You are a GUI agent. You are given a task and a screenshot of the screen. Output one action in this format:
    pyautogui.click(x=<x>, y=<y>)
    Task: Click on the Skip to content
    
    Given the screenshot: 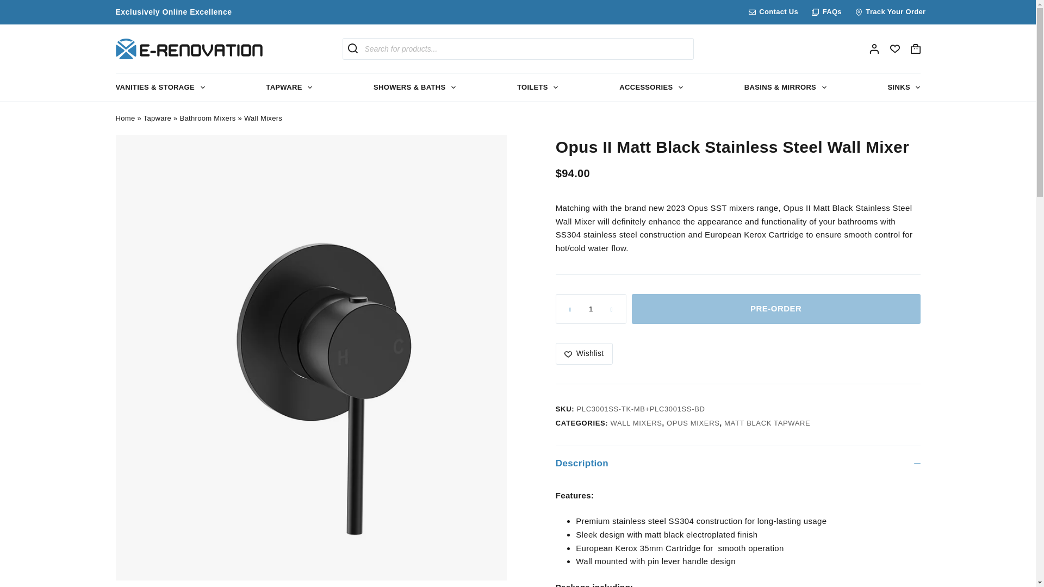 What is the action you would take?
    pyautogui.click(x=11, y=5)
    